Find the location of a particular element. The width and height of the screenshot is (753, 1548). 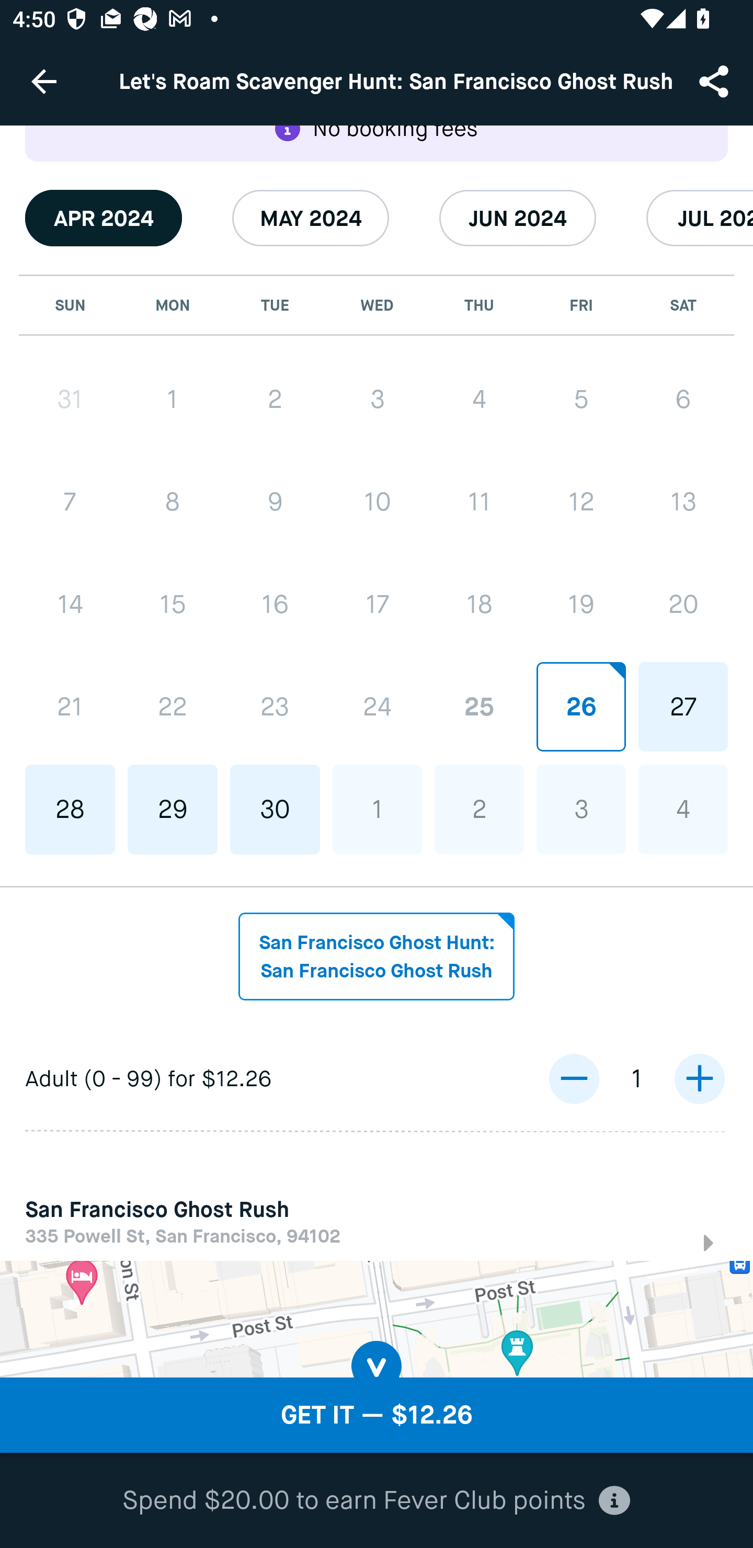

Share is located at coordinates (715, 81).